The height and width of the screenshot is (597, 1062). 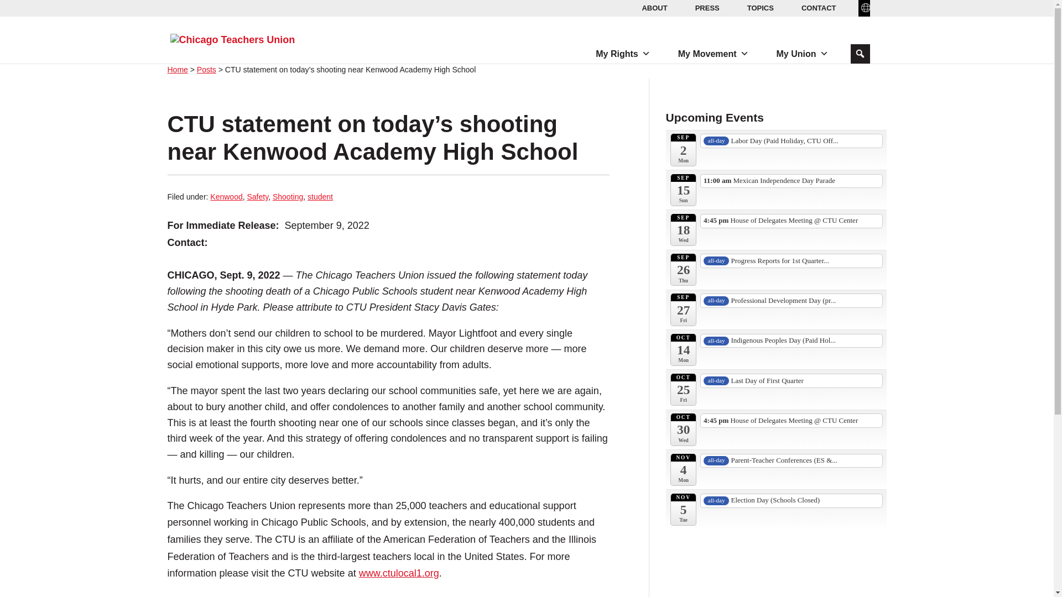 I want to click on ABOUT, so click(x=654, y=8).